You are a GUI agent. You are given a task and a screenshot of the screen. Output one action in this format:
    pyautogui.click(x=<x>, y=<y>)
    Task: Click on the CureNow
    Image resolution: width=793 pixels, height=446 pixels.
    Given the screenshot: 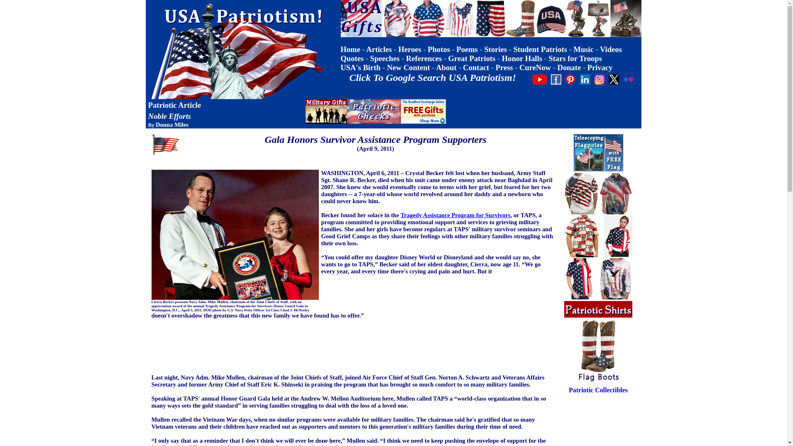 What is the action you would take?
    pyautogui.click(x=535, y=67)
    